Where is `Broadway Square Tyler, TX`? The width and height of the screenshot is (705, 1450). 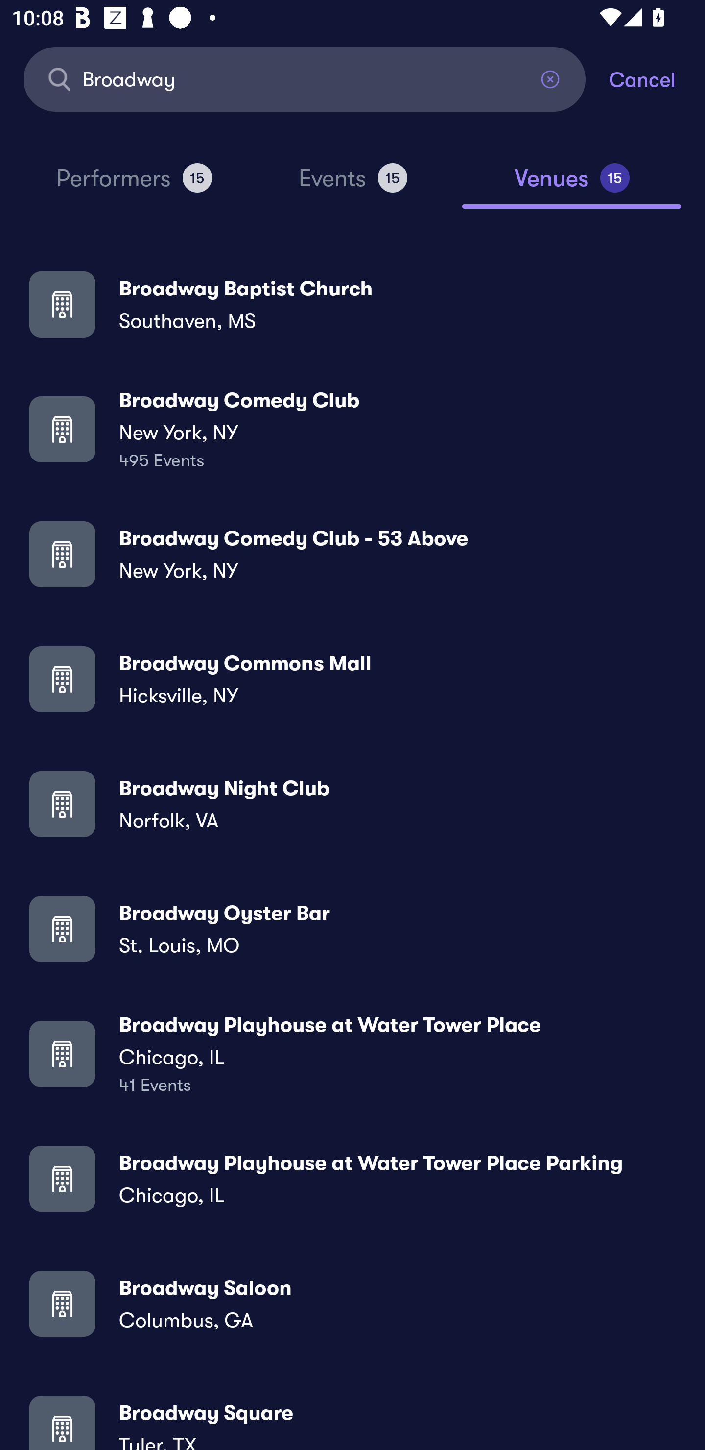
Broadway Square Tyler, TX is located at coordinates (352, 1417).